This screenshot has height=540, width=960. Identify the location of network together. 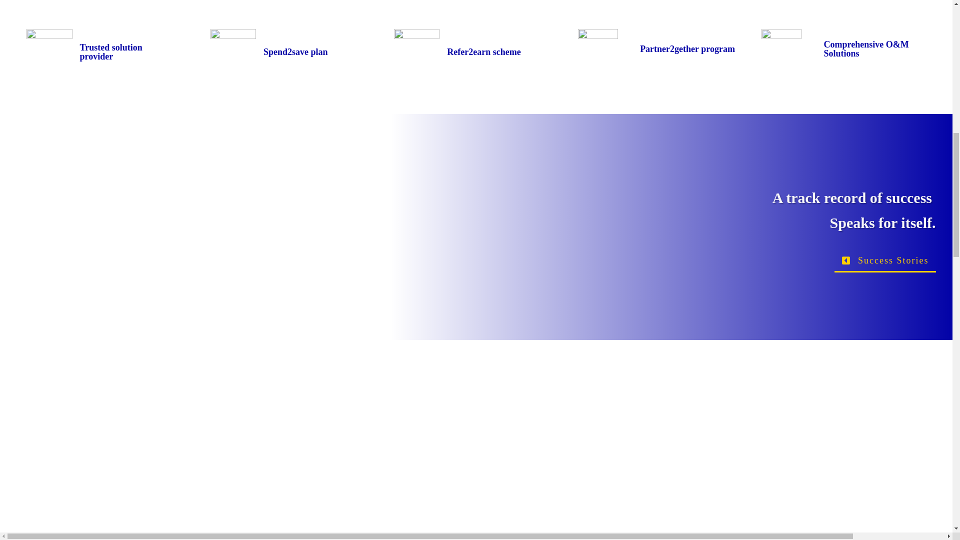
(598, 49).